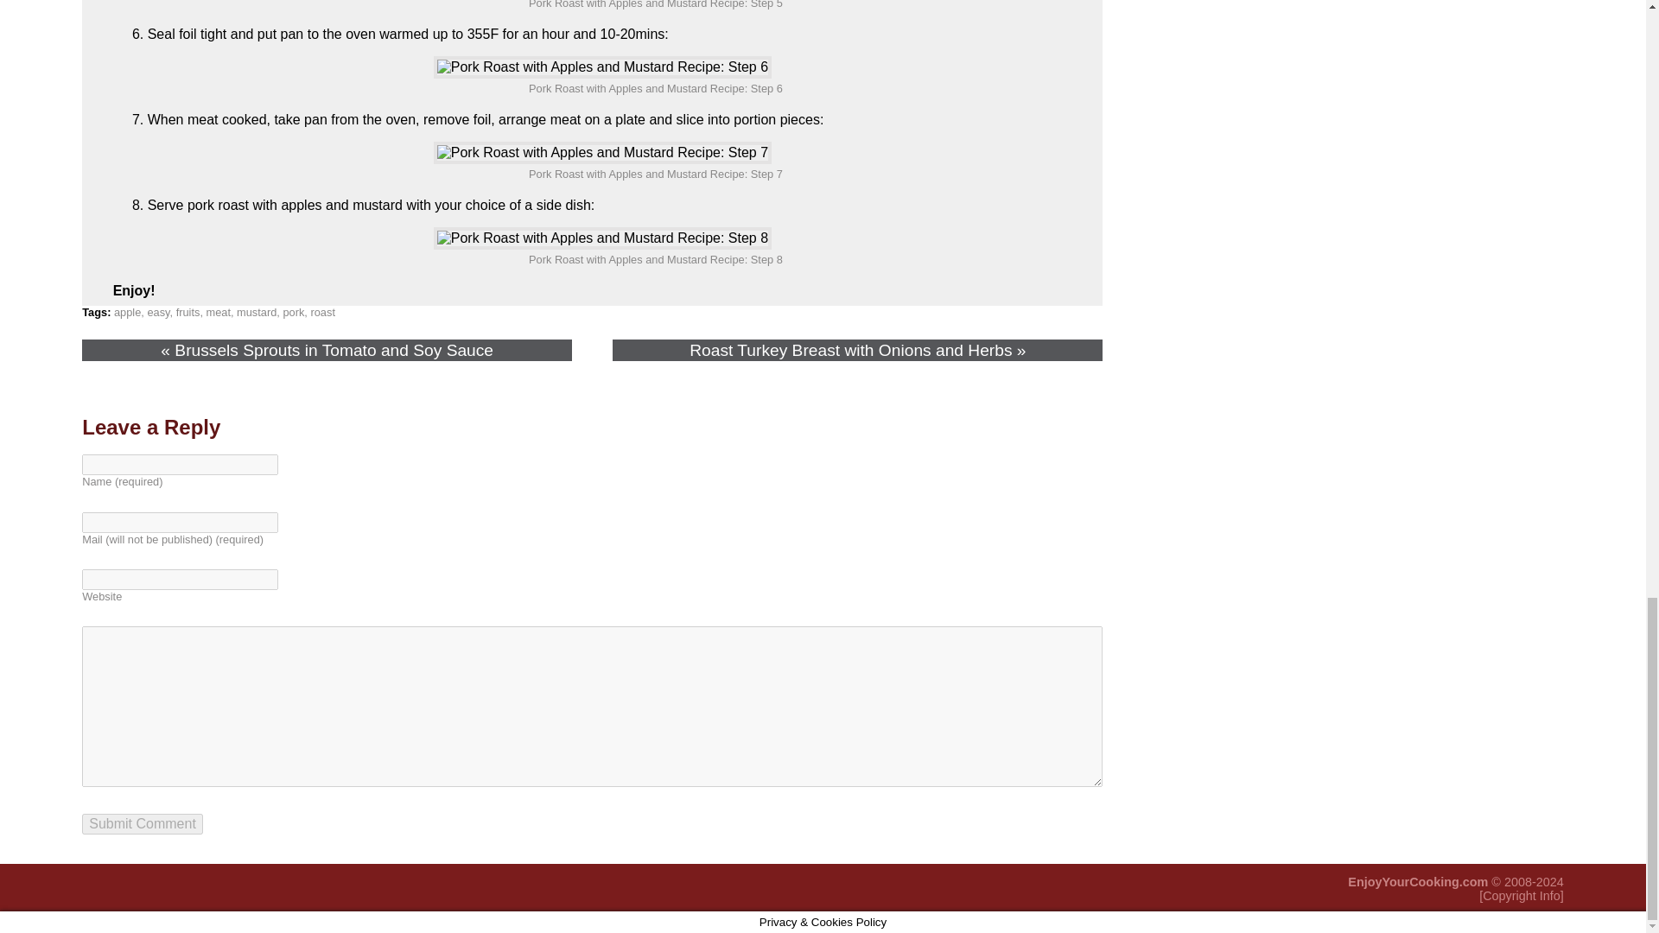 This screenshot has width=1659, height=933. What do you see at coordinates (218, 313) in the screenshot?
I see `meat` at bounding box center [218, 313].